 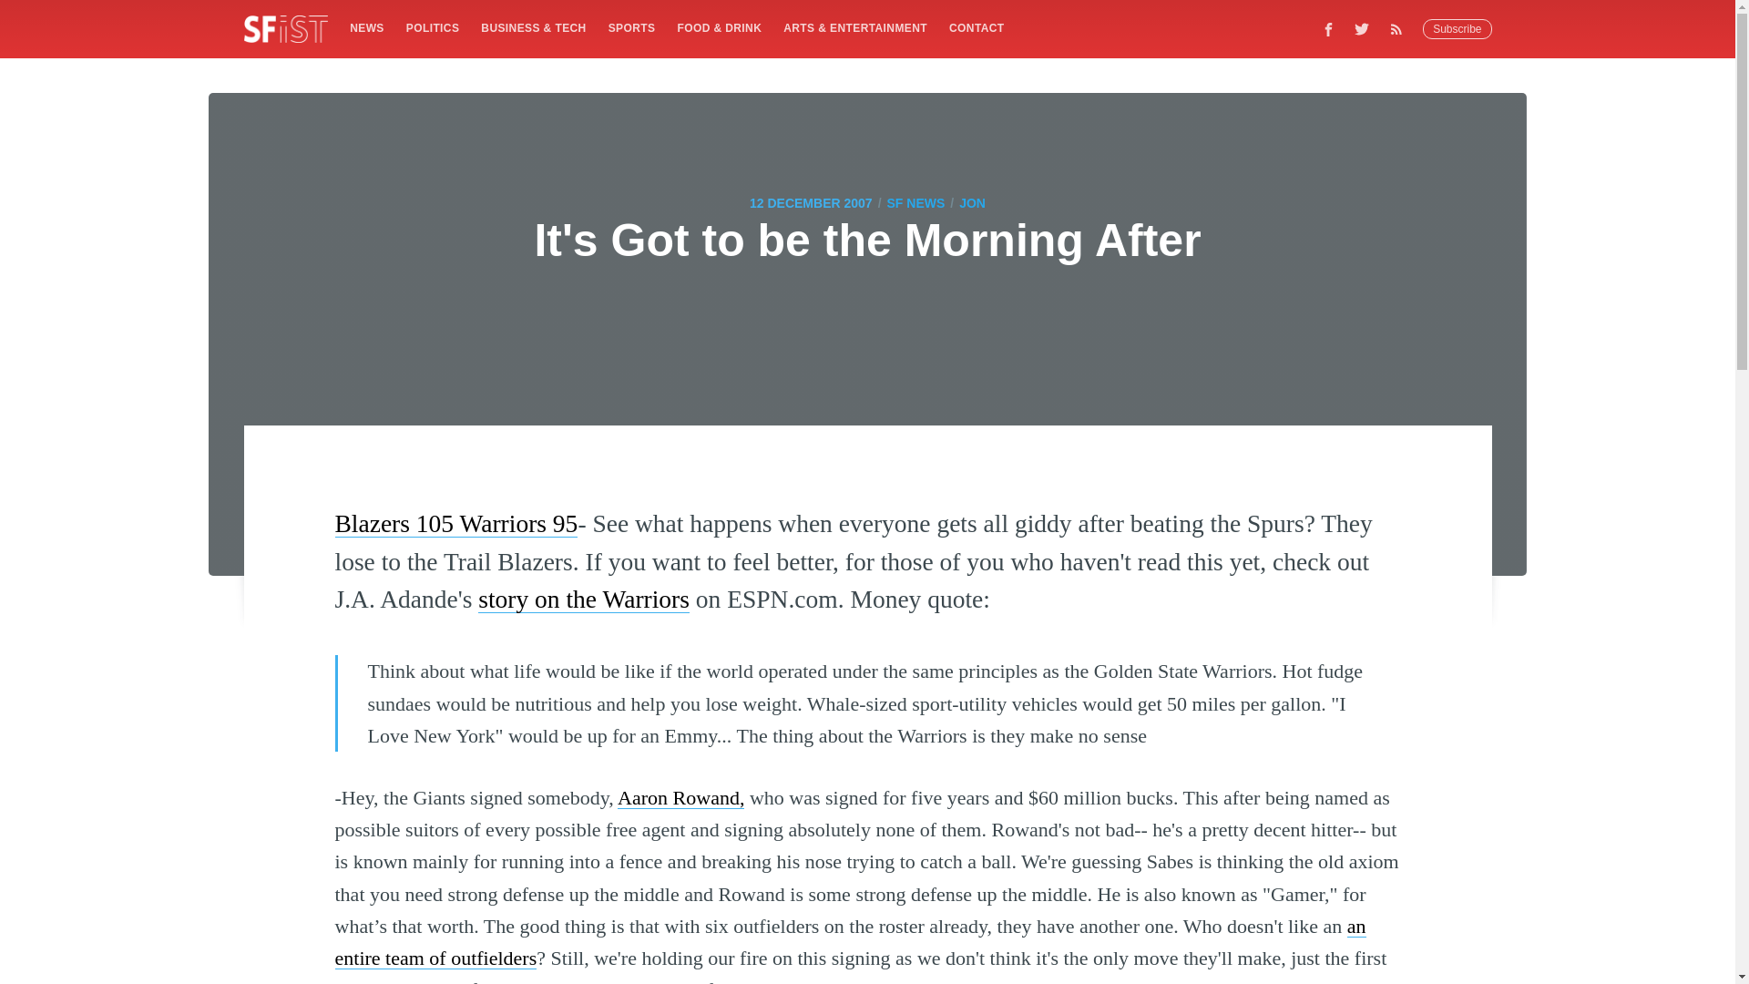 What do you see at coordinates (1401, 28) in the screenshot?
I see `RSS` at bounding box center [1401, 28].